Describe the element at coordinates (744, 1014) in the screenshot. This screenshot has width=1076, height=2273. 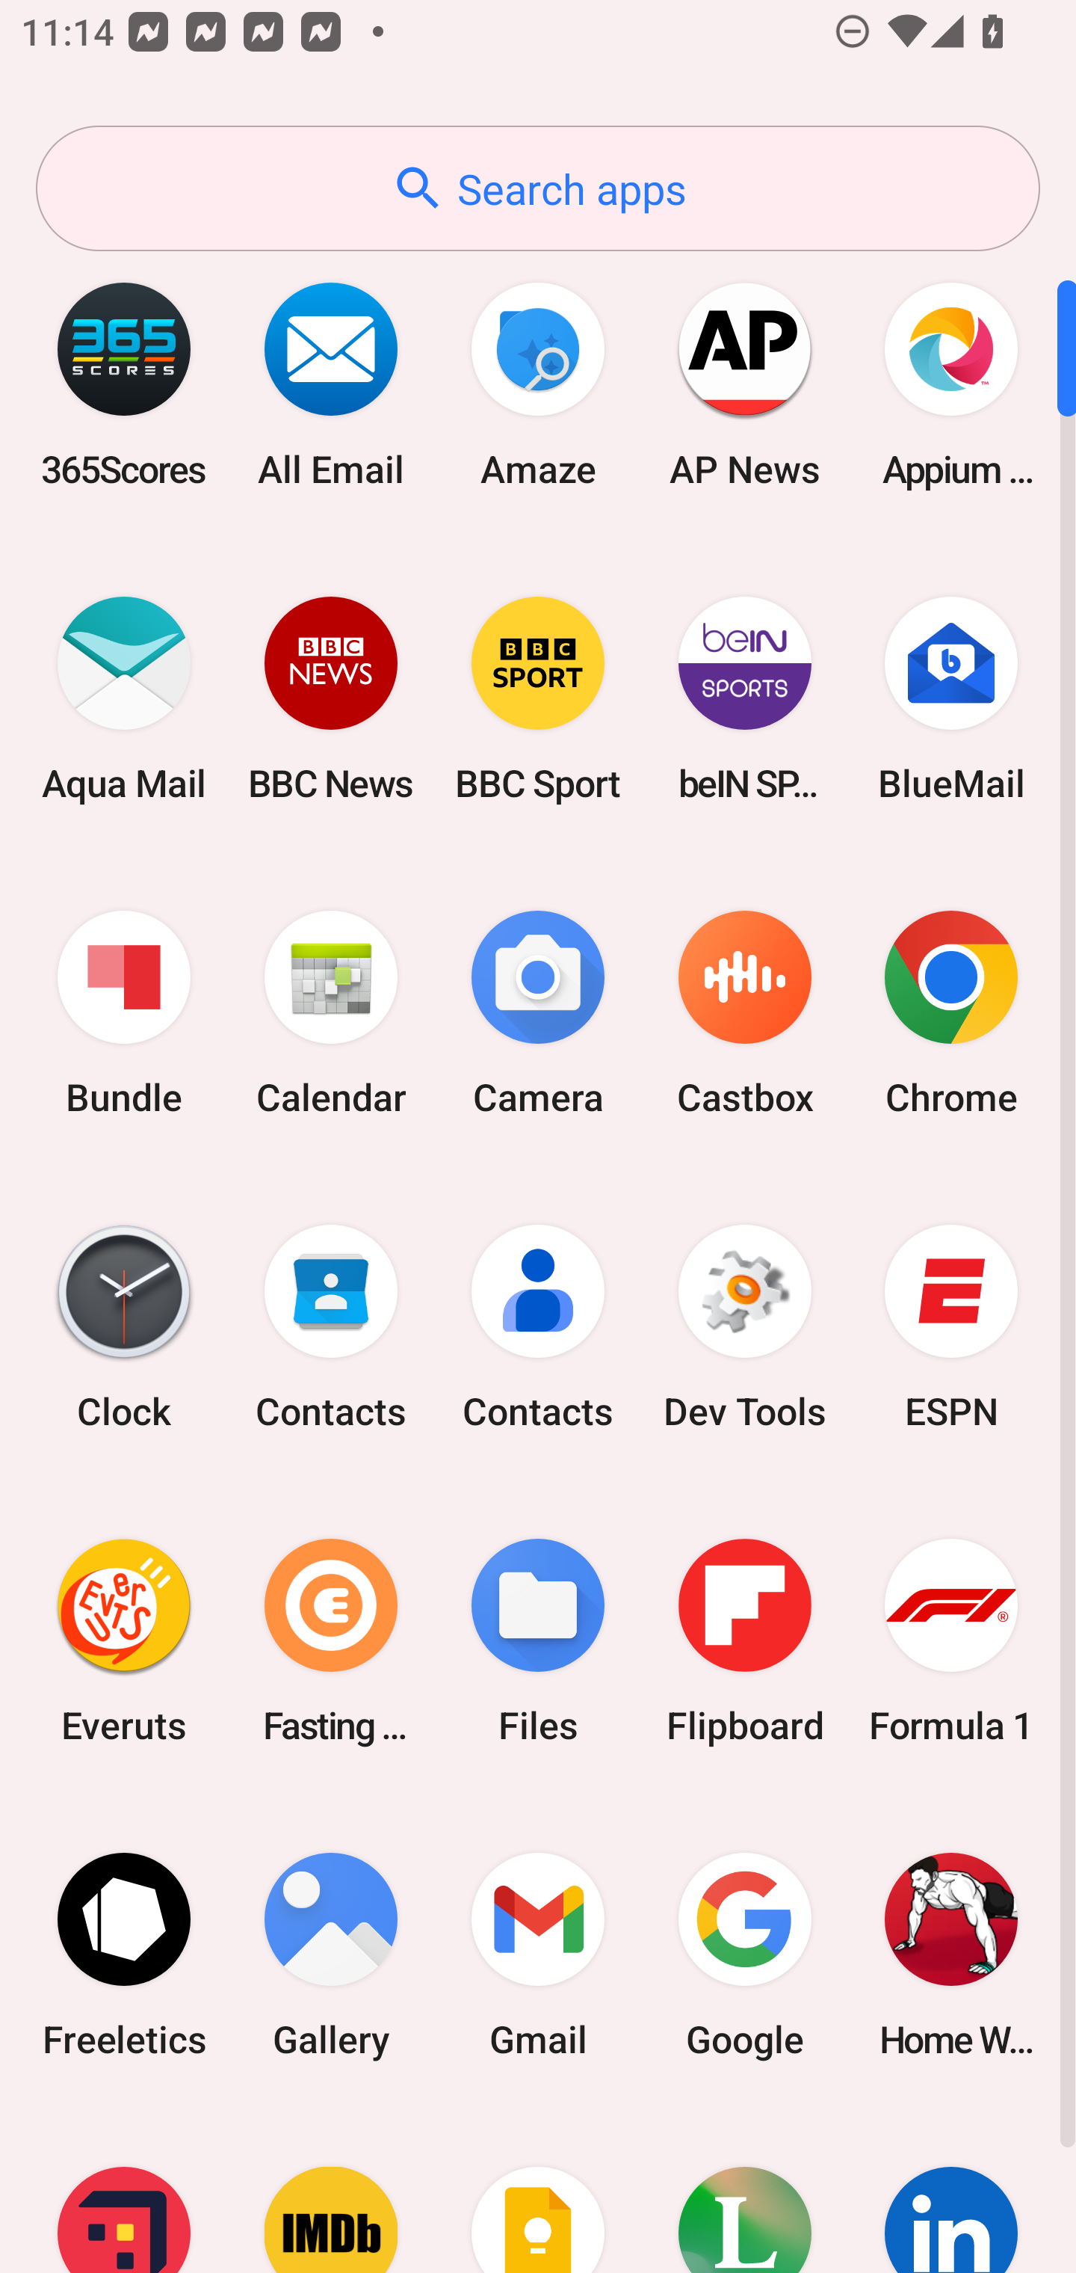
I see `Castbox` at that location.